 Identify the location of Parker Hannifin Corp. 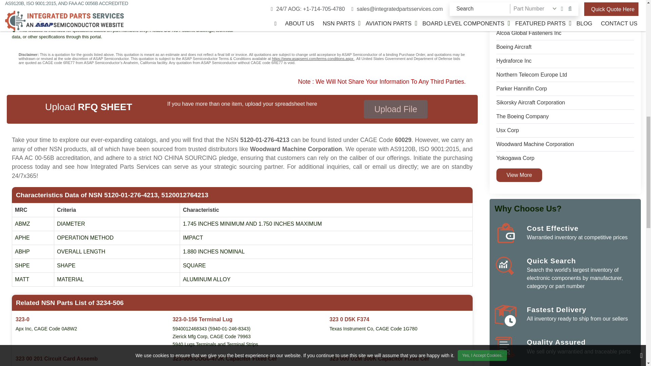
(521, 89).